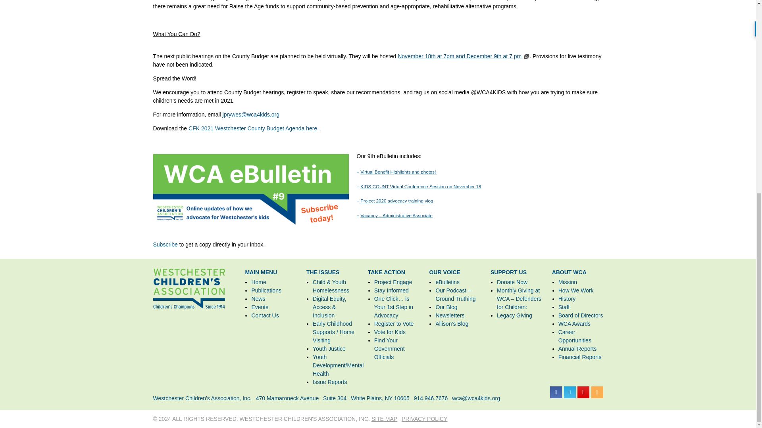  Describe the element at coordinates (597, 392) in the screenshot. I see `Follow WCA4Kids.org on Instagram` at that location.